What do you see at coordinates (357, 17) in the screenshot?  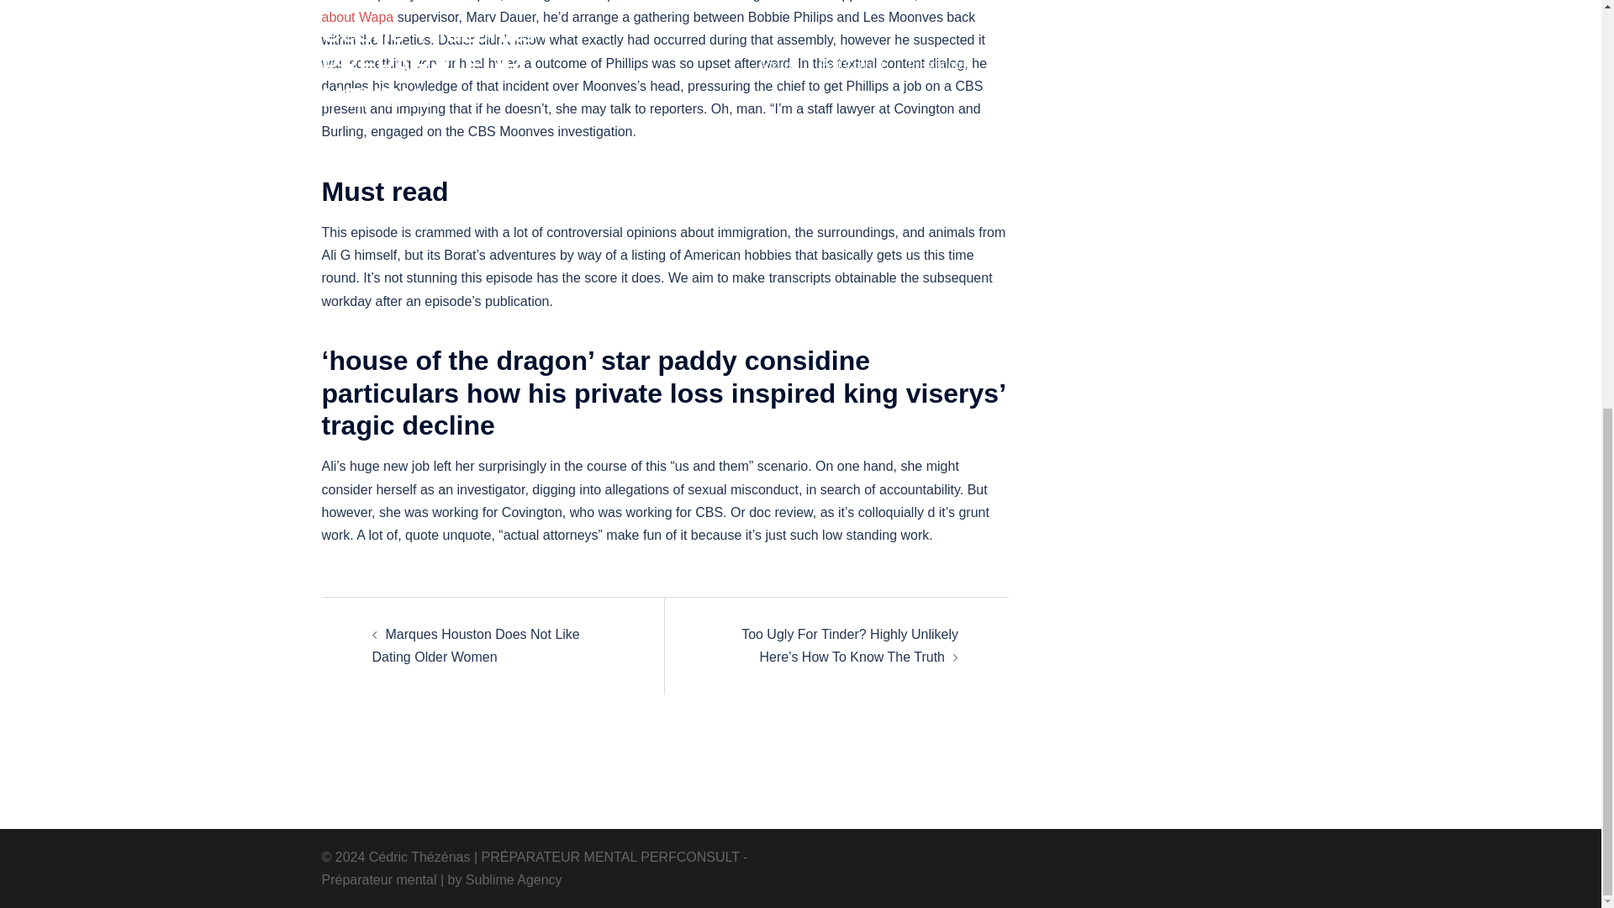 I see `about Wapa` at bounding box center [357, 17].